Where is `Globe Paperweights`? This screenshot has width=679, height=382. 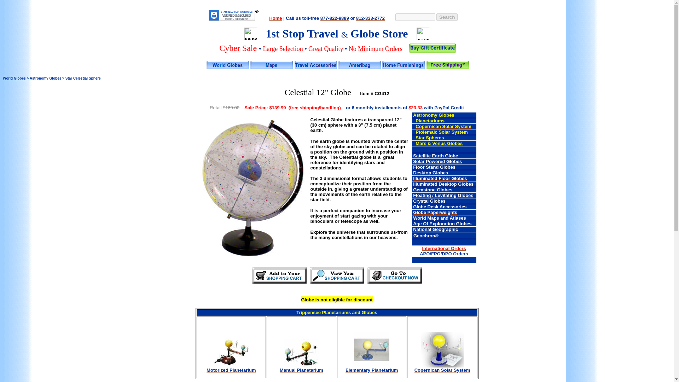
Globe Paperweights is located at coordinates (435, 212).